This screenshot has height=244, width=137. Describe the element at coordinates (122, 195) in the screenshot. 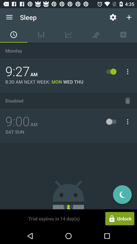

I see `night time mode` at that location.